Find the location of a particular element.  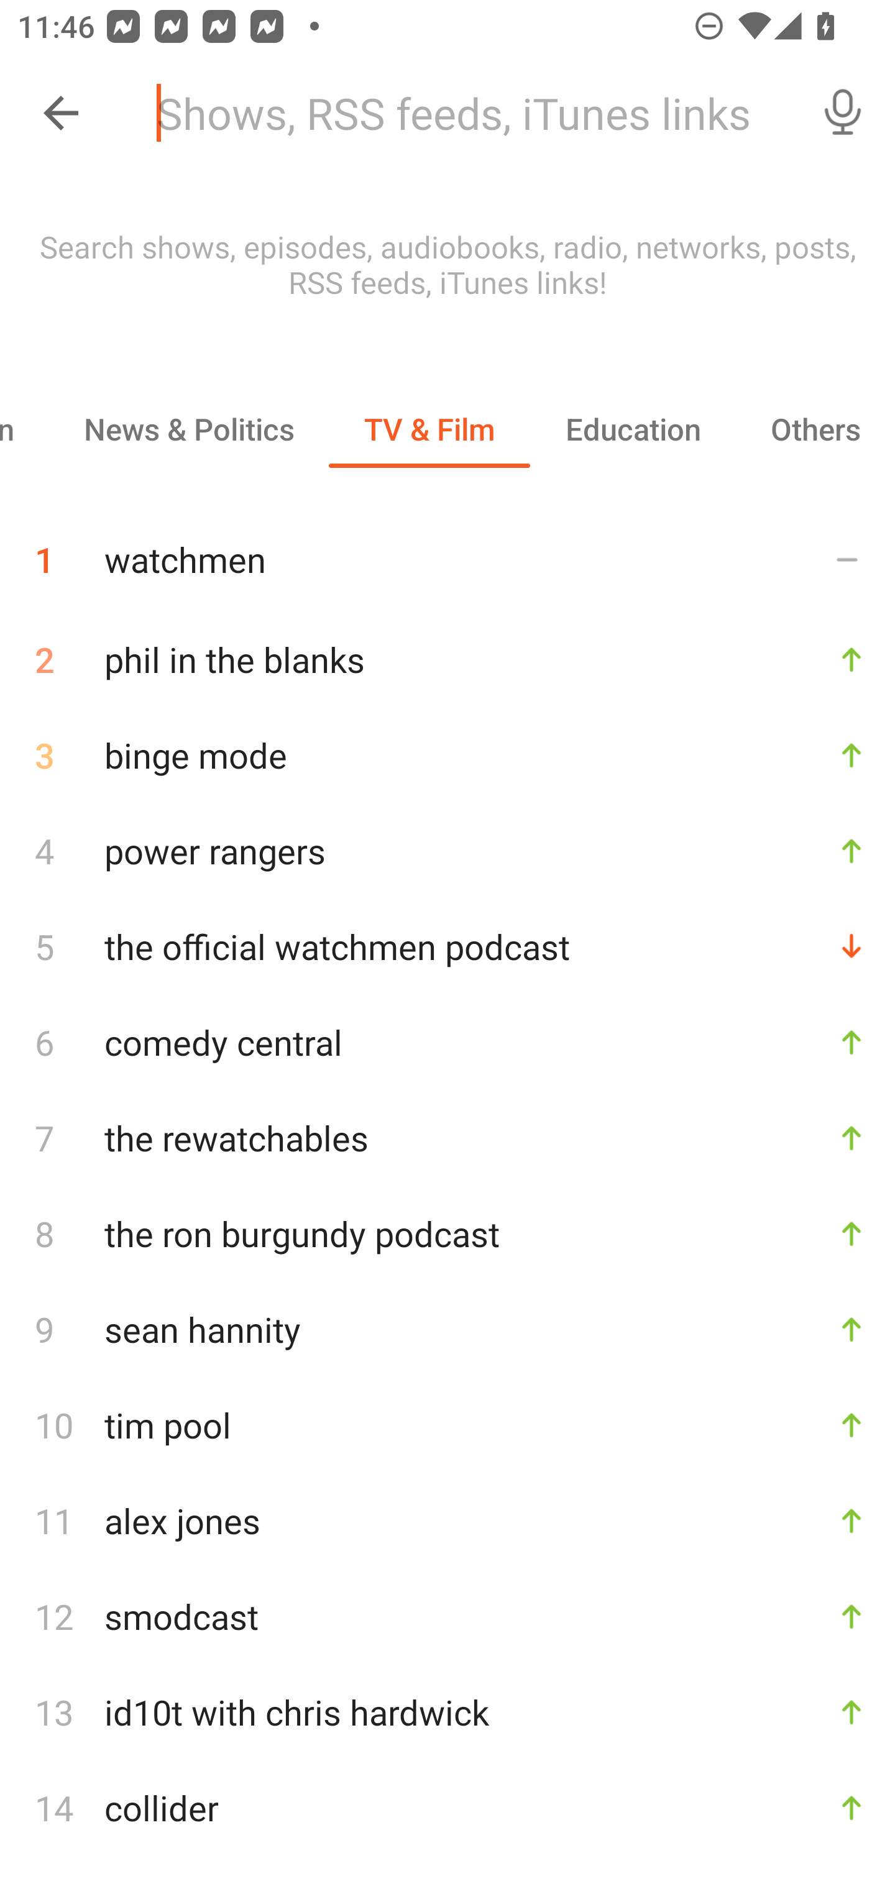

5 the official watchmen podcast is located at coordinates (447, 946).